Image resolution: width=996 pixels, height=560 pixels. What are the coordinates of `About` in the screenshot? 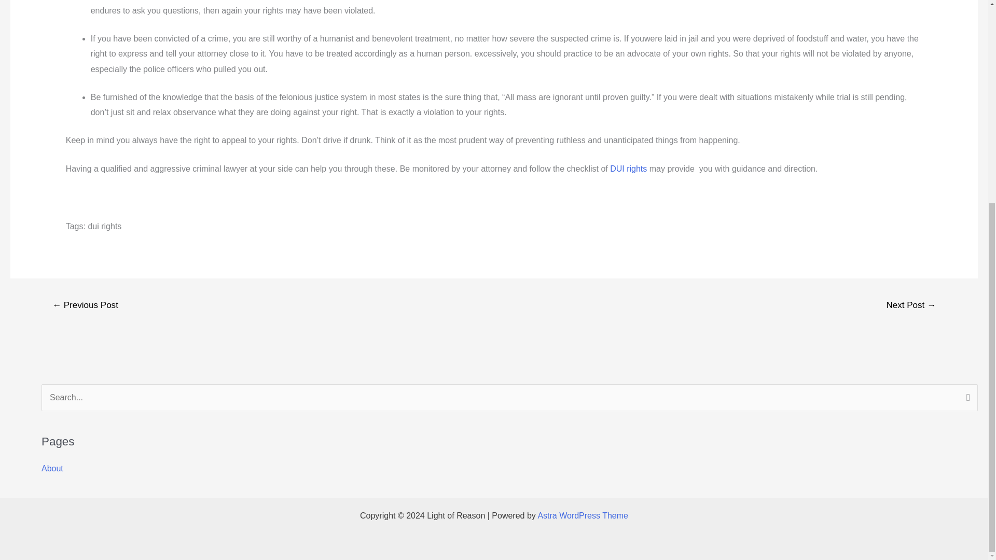 It's located at (52, 468).